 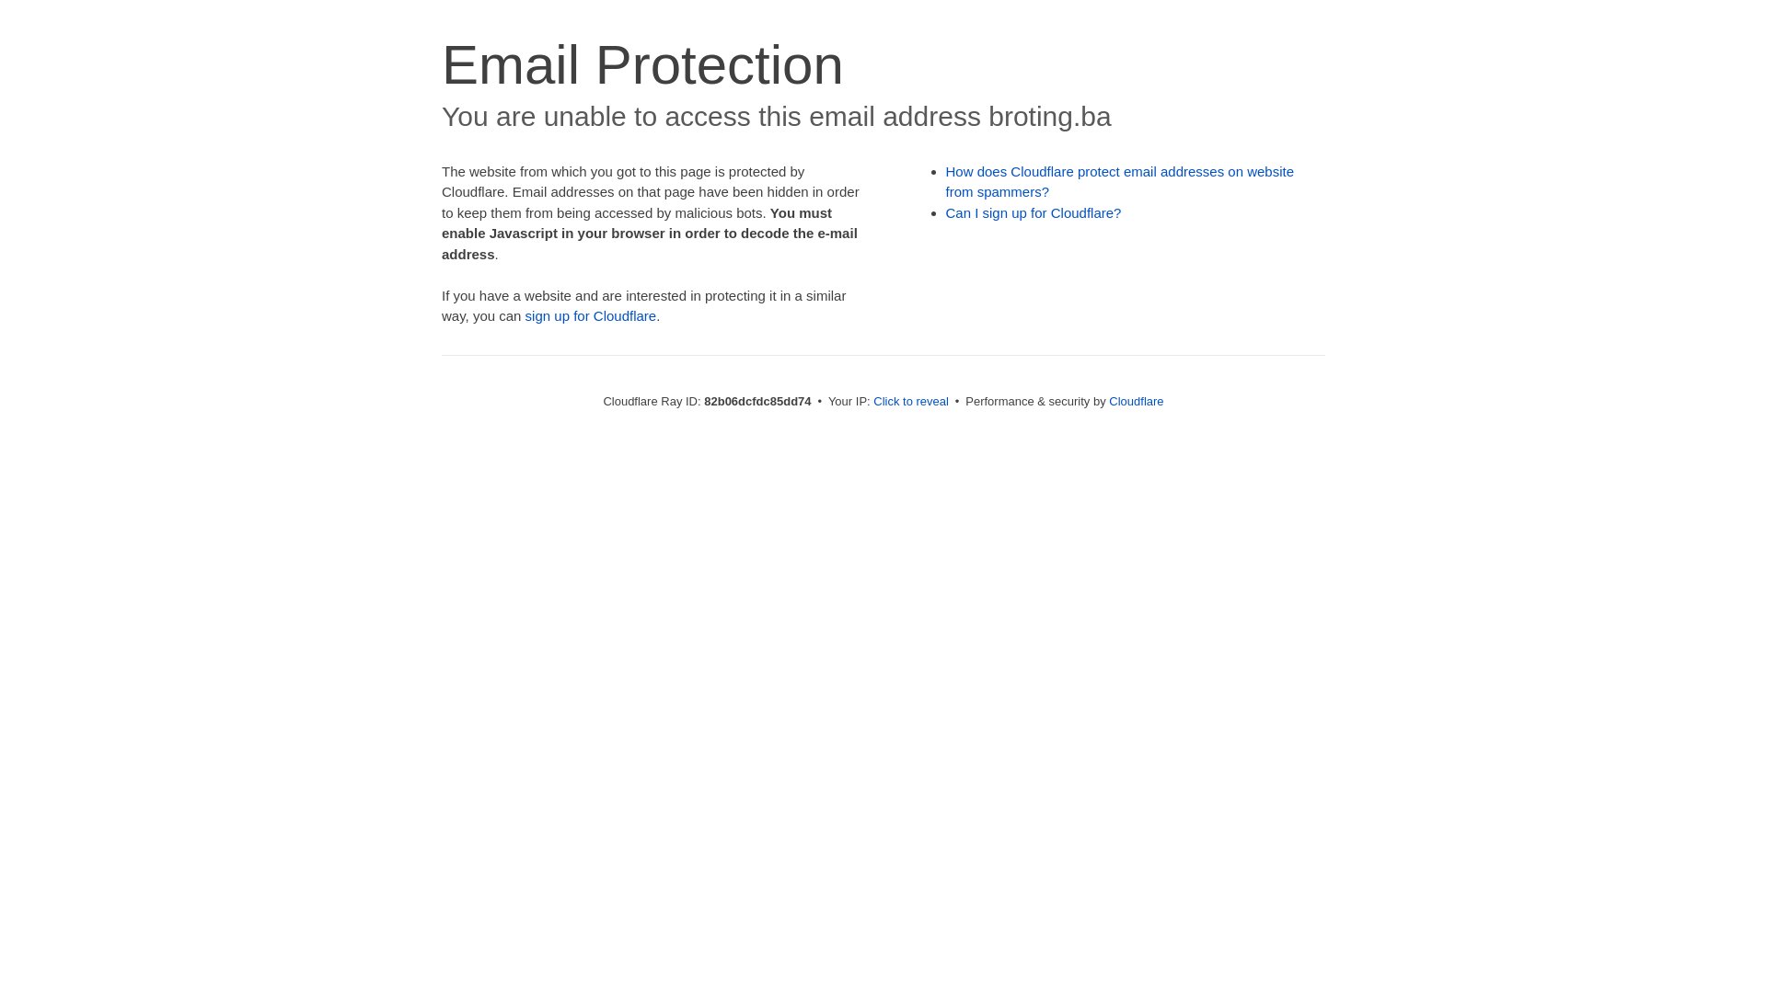 What do you see at coordinates (1034, 213) in the screenshot?
I see `Can I sign up for Cloudflare?` at bounding box center [1034, 213].